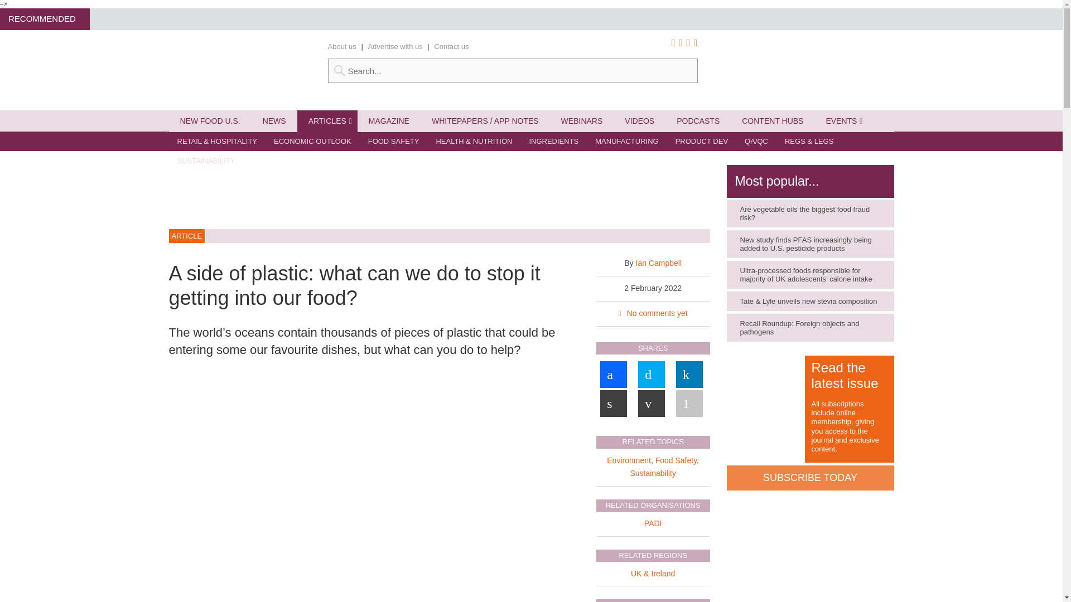 The width and height of the screenshot is (1071, 602). Describe the element at coordinates (209, 120) in the screenshot. I see `NEW FOOD U.S.` at that location.